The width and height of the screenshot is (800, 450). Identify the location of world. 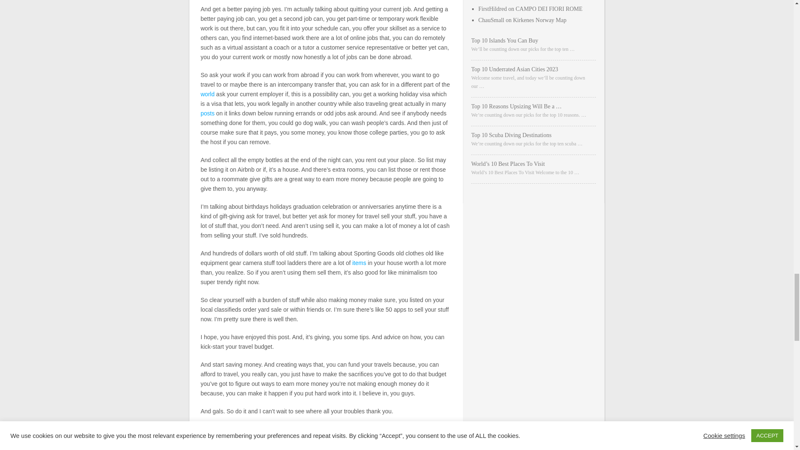
(207, 94).